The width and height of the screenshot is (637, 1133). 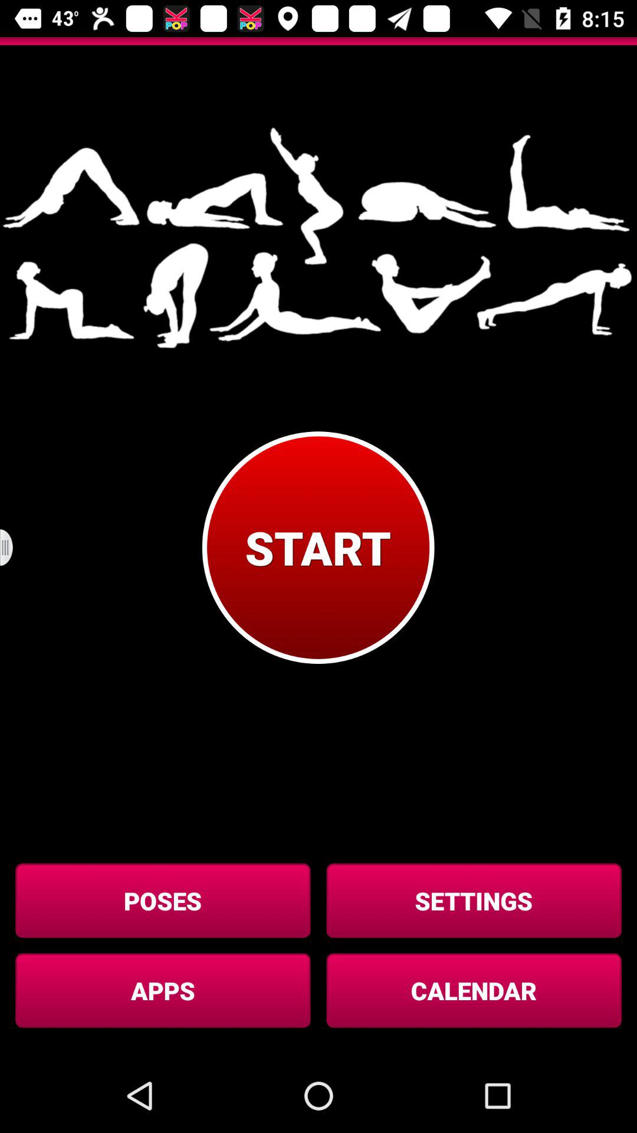 I want to click on open button below the start item, so click(x=474, y=900).